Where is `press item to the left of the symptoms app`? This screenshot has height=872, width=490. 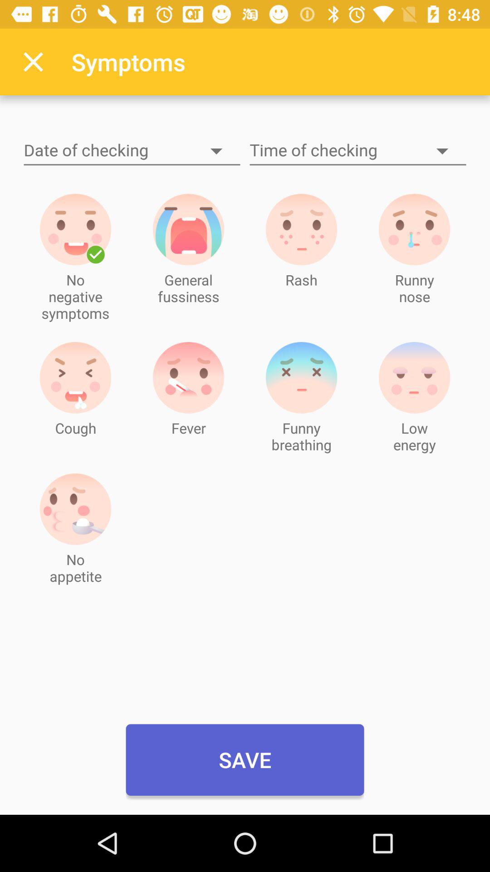 press item to the left of the symptoms app is located at coordinates (33, 62).